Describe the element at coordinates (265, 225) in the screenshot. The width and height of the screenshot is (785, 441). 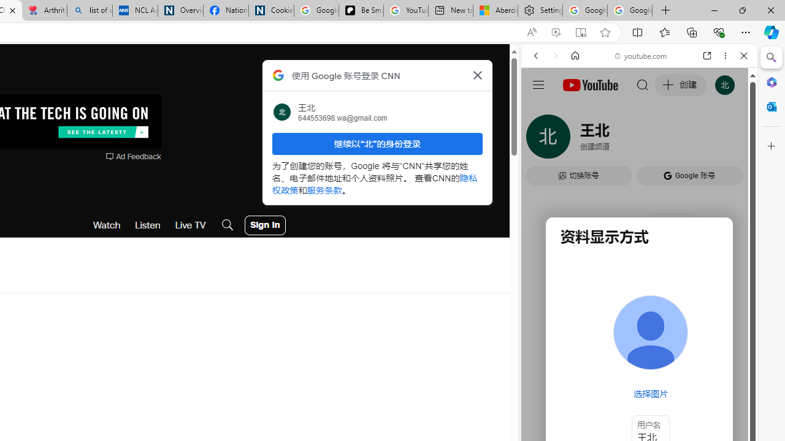
I see `User Account Log In Button` at that location.